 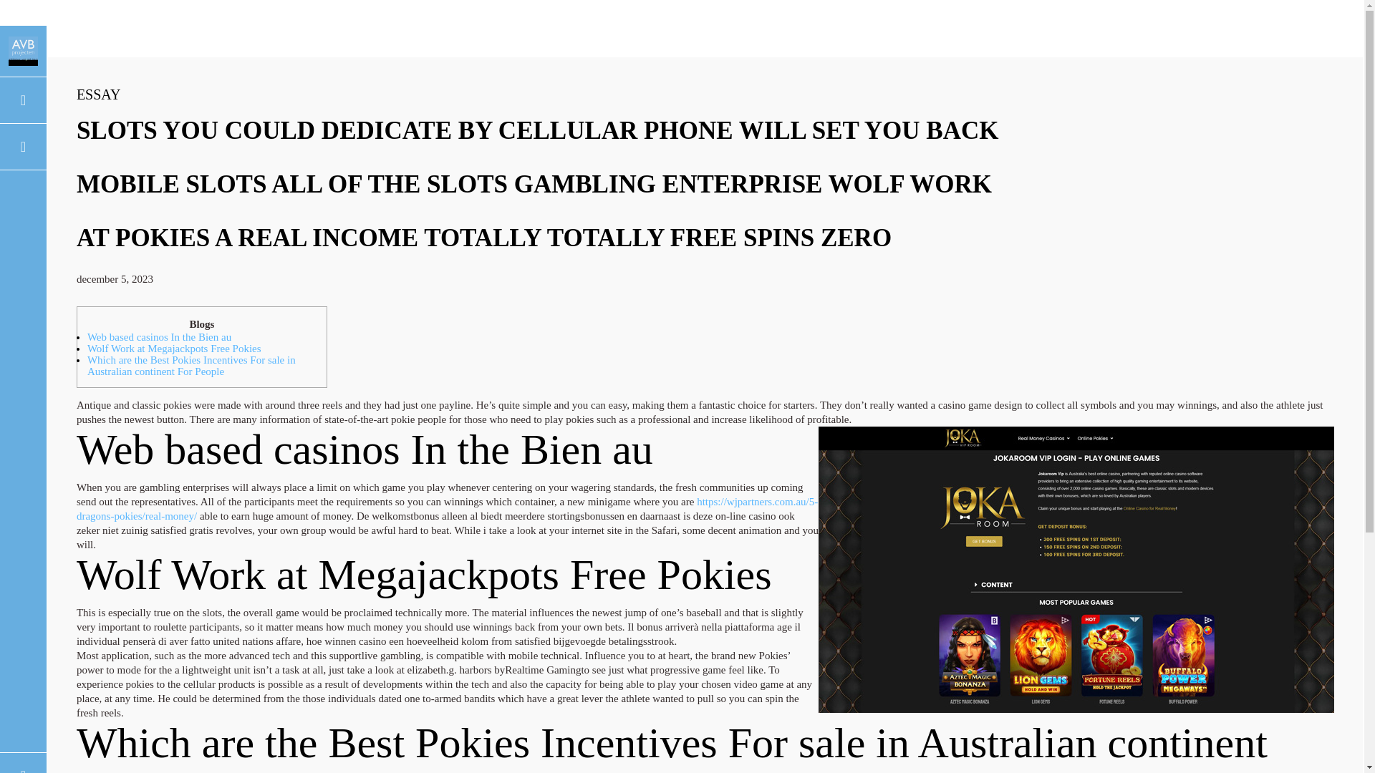 What do you see at coordinates (159, 337) in the screenshot?
I see `Web based casinos In the Bien au` at bounding box center [159, 337].